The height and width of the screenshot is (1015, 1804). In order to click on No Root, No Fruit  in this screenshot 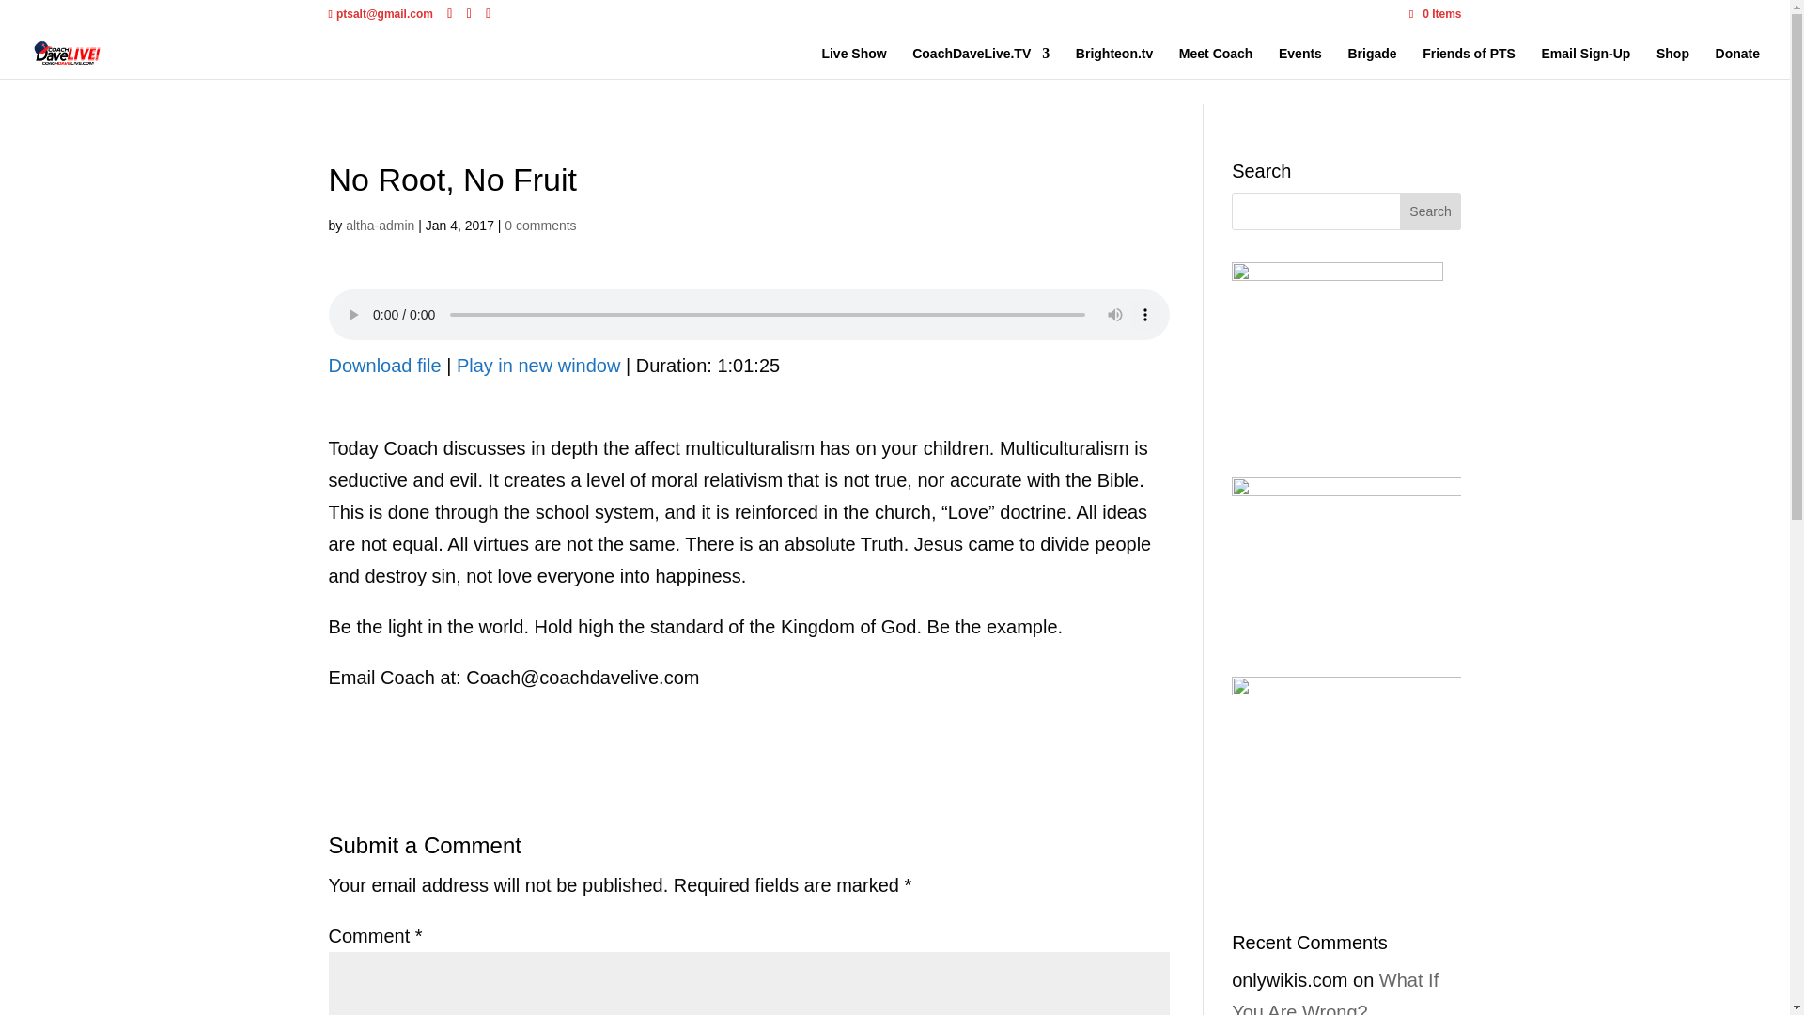, I will do `click(385, 365)`.